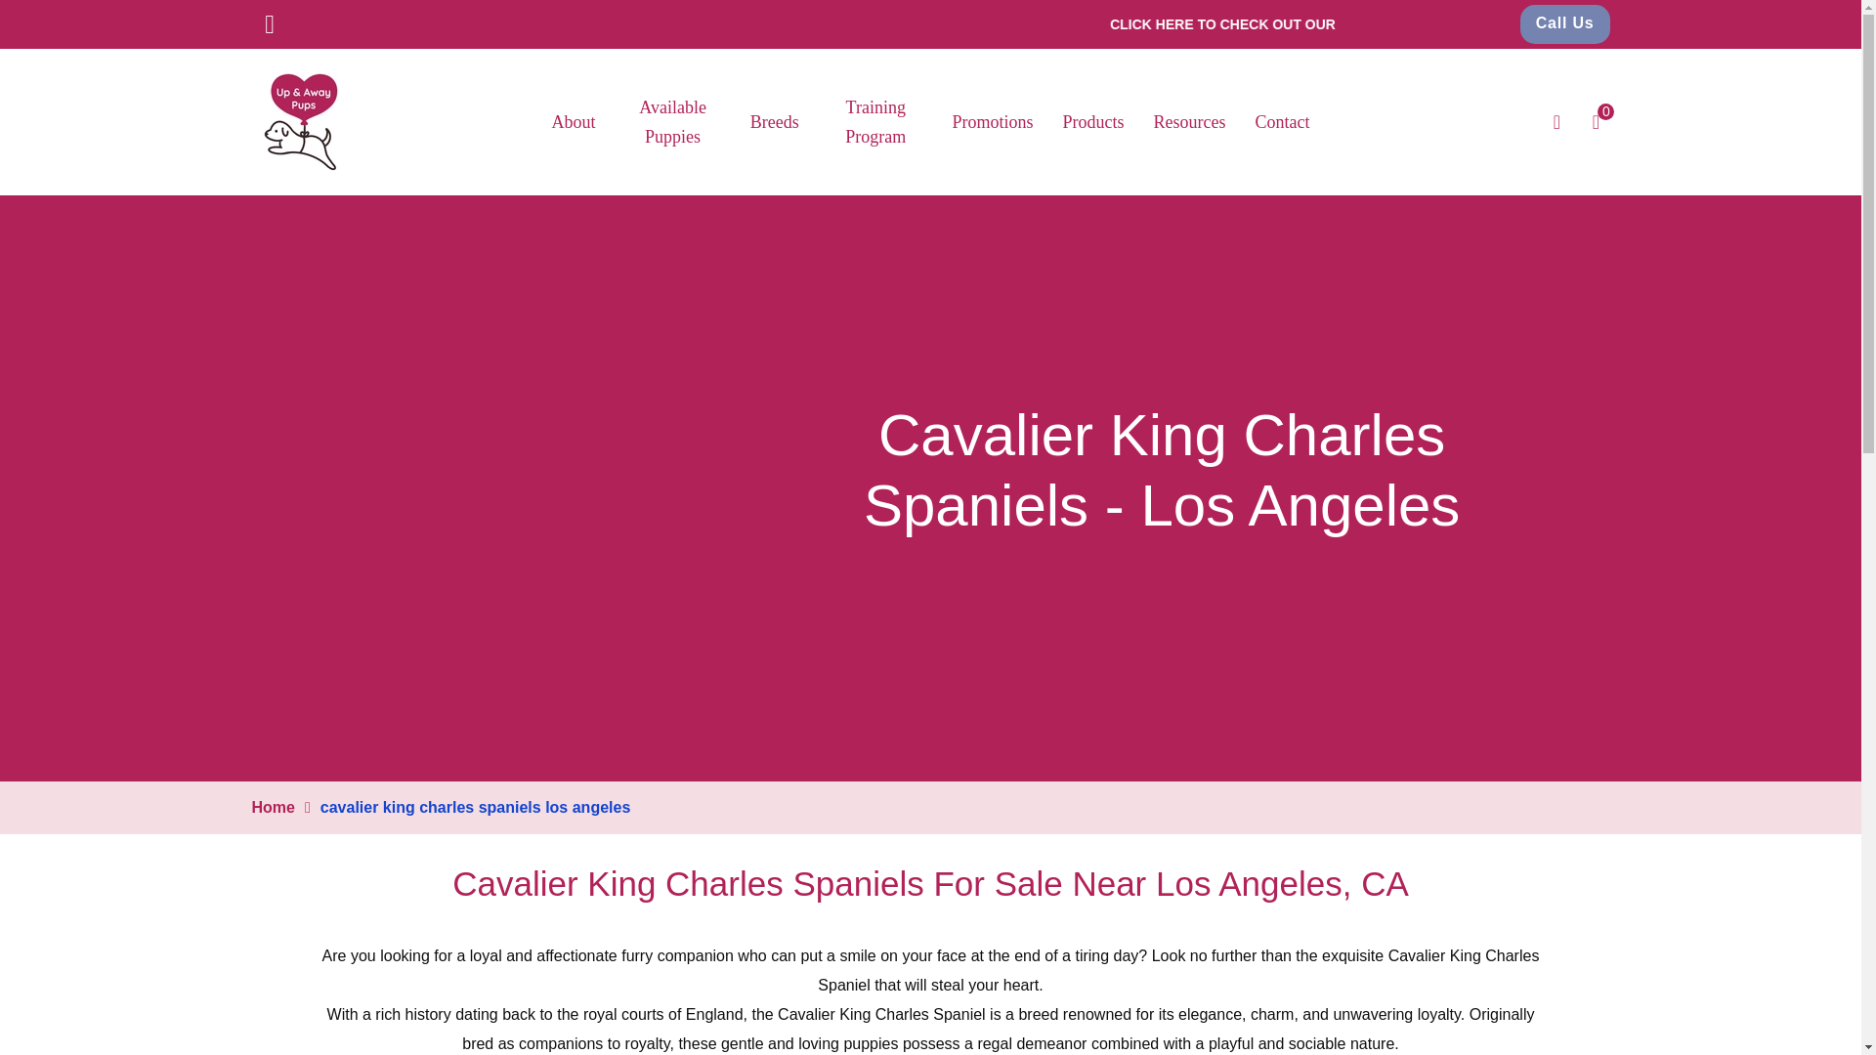  I want to click on My Bag, so click(1595, 122).